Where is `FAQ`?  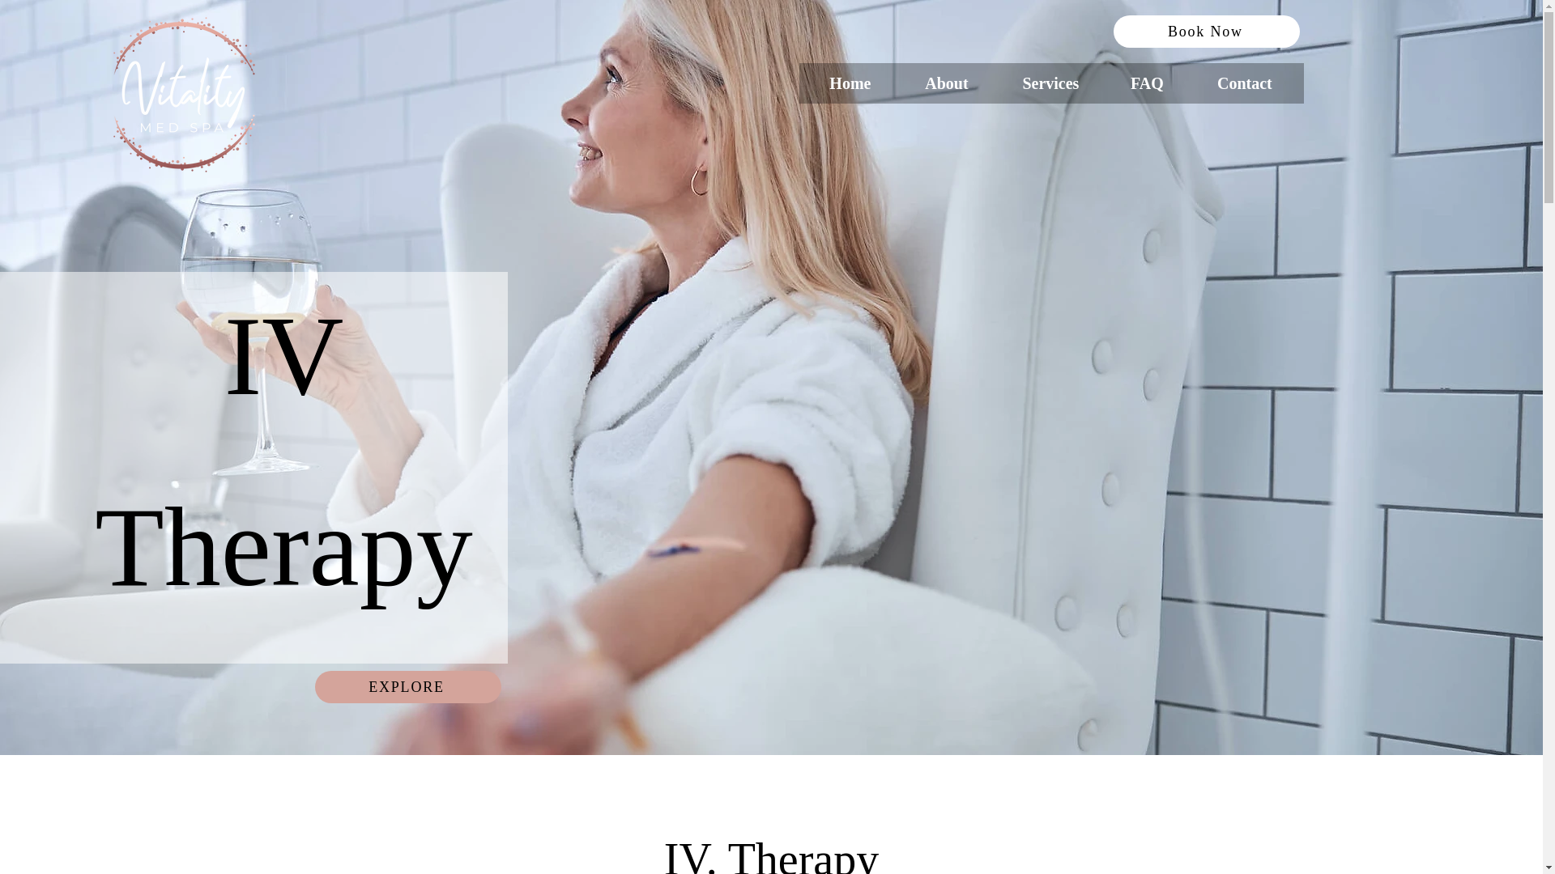
FAQ is located at coordinates (1147, 83).